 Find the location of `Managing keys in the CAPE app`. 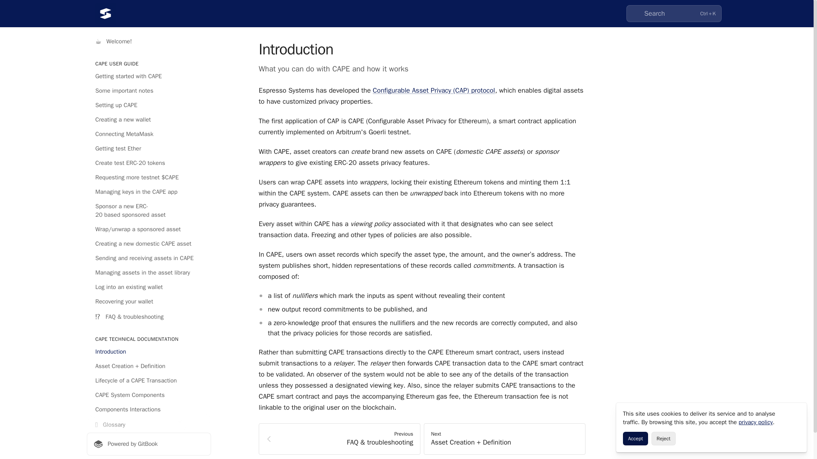

Managing keys in the CAPE app is located at coordinates (149, 192).